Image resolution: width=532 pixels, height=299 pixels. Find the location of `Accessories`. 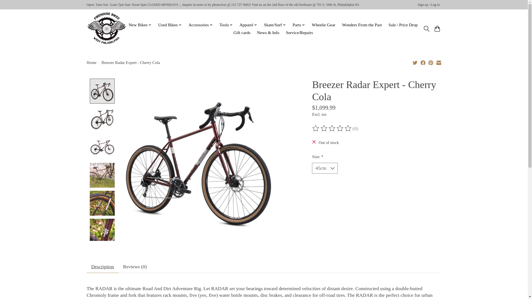

Accessories is located at coordinates (201, 25).